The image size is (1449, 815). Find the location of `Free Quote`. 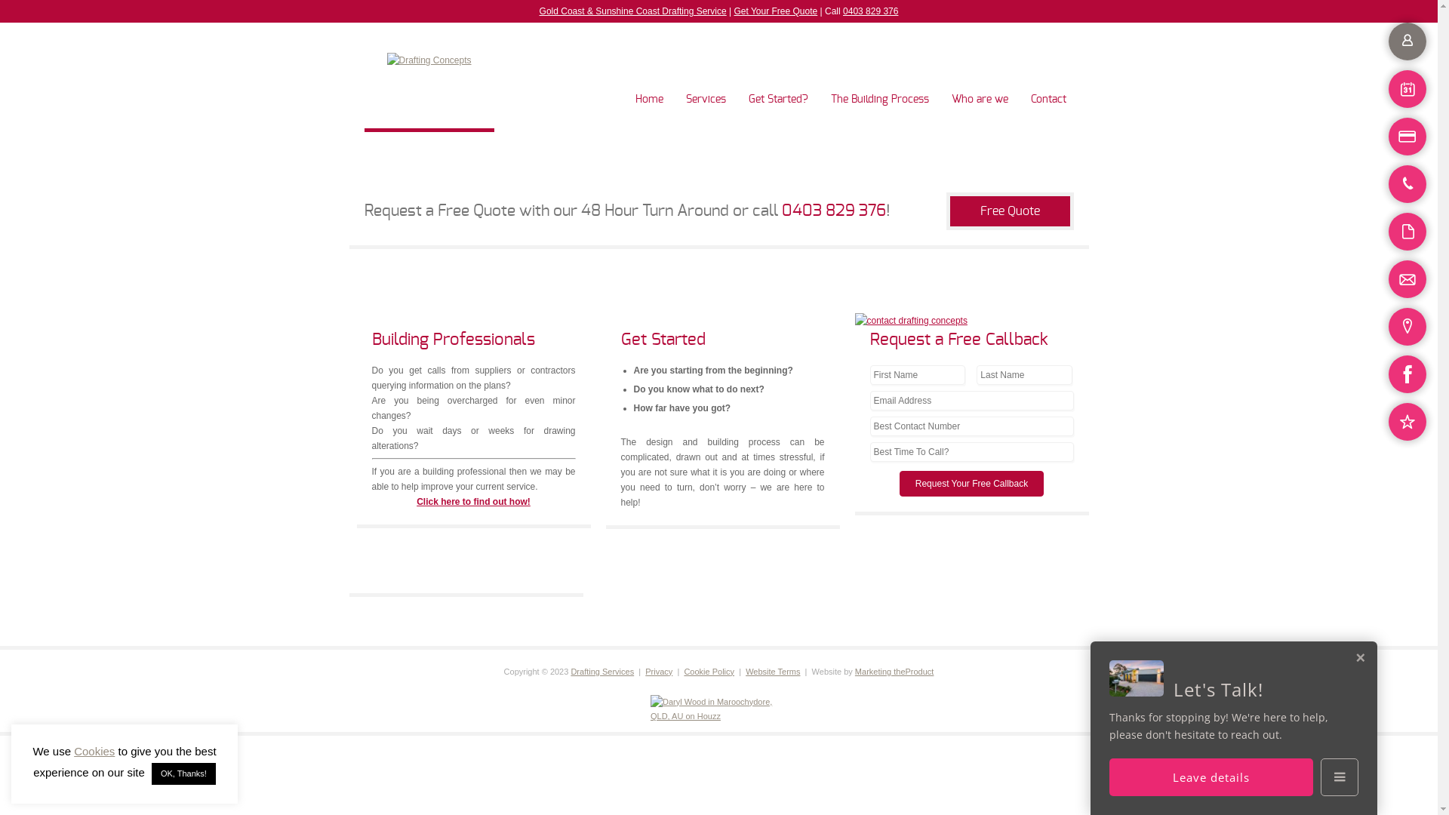

Free Quote is located at coordinates (1010, 211).